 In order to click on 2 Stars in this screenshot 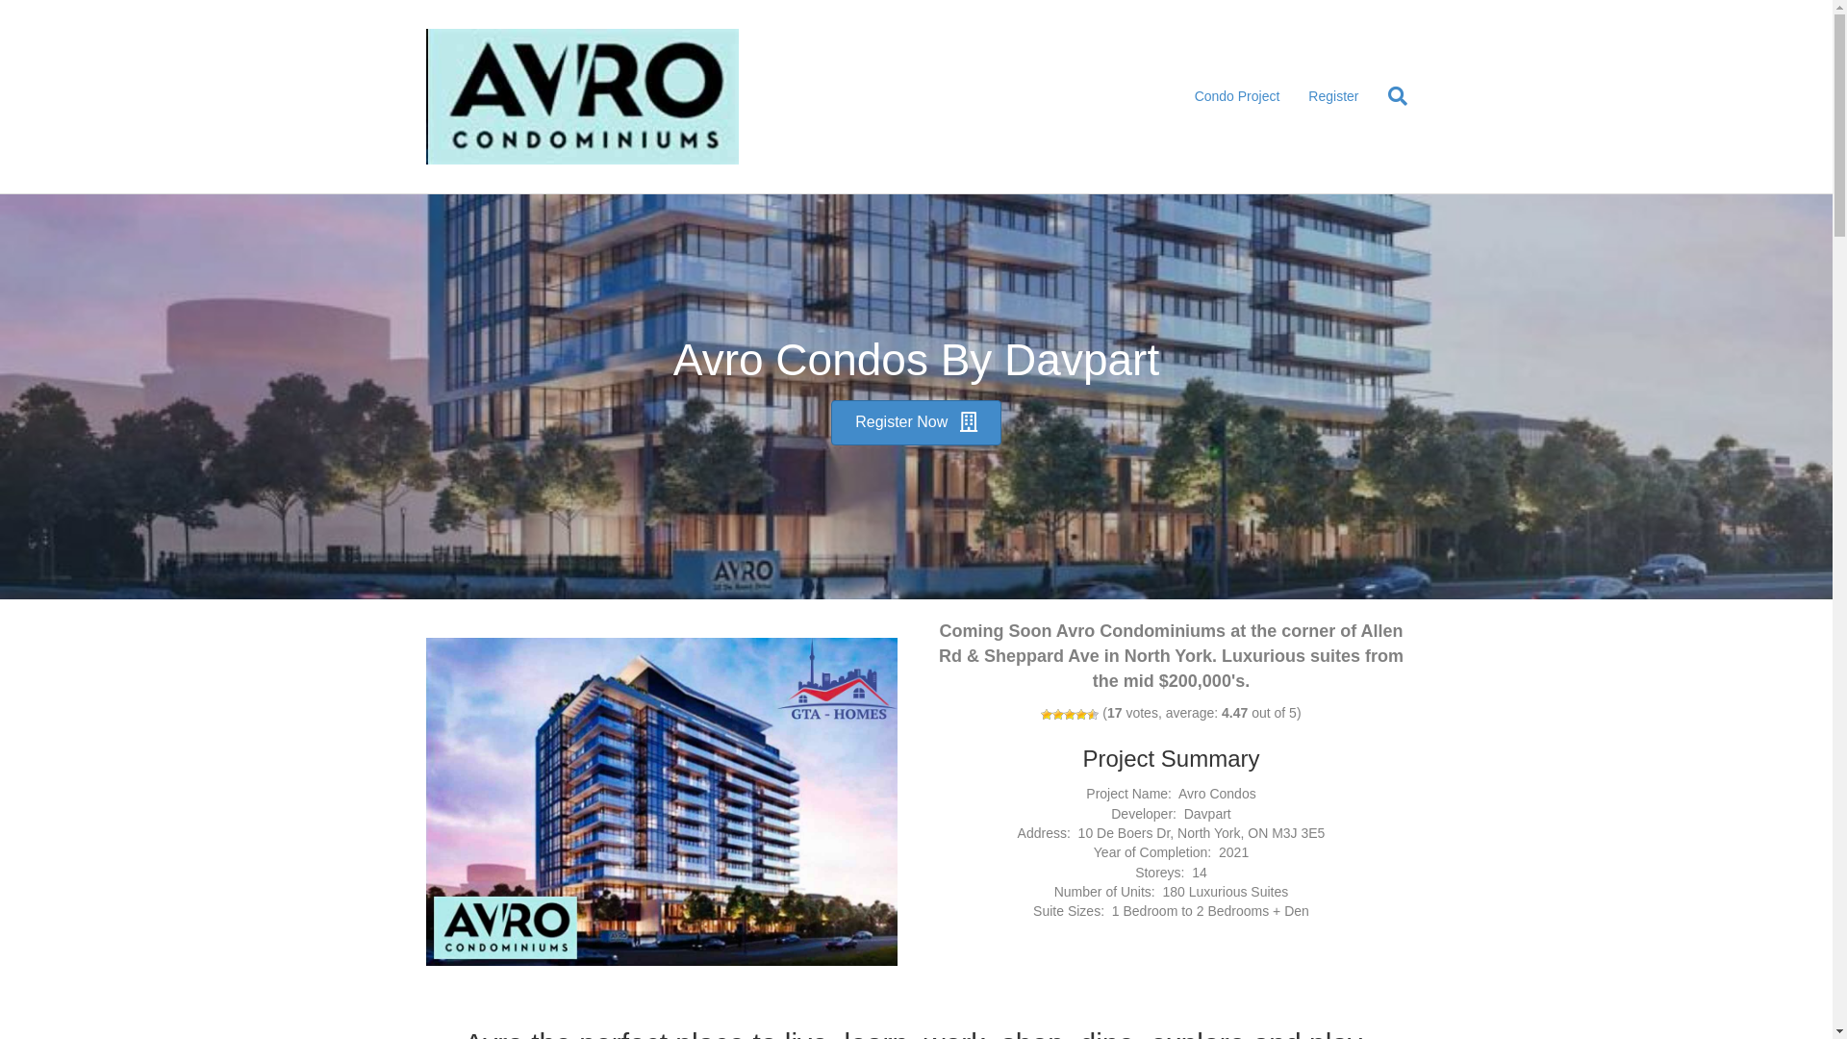, I will do `click(1058, 715)`.